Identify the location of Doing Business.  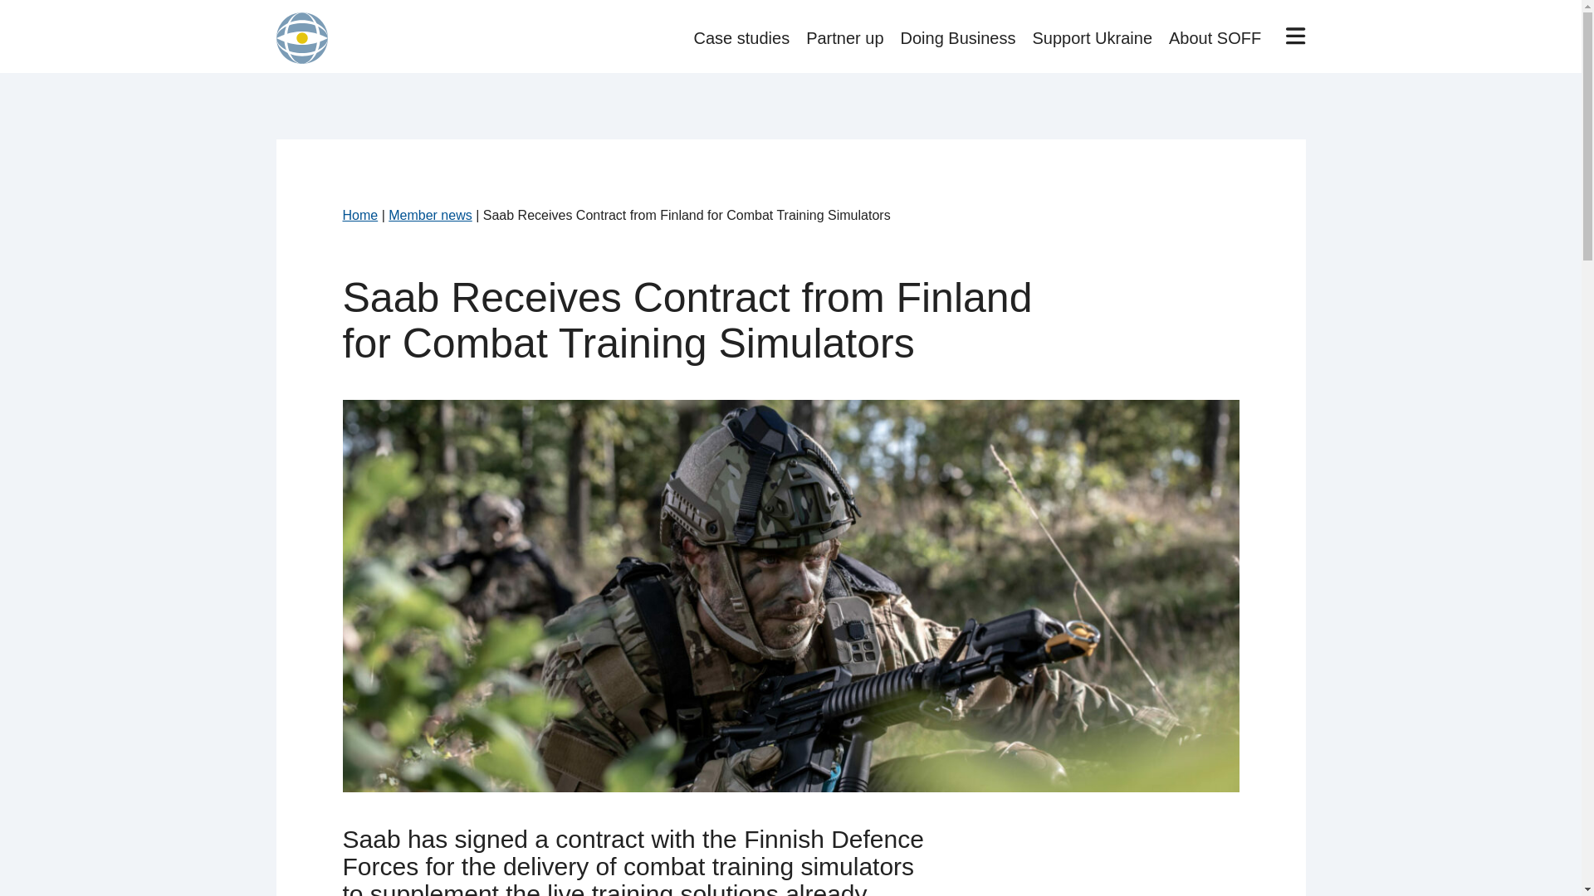
(958, 38).